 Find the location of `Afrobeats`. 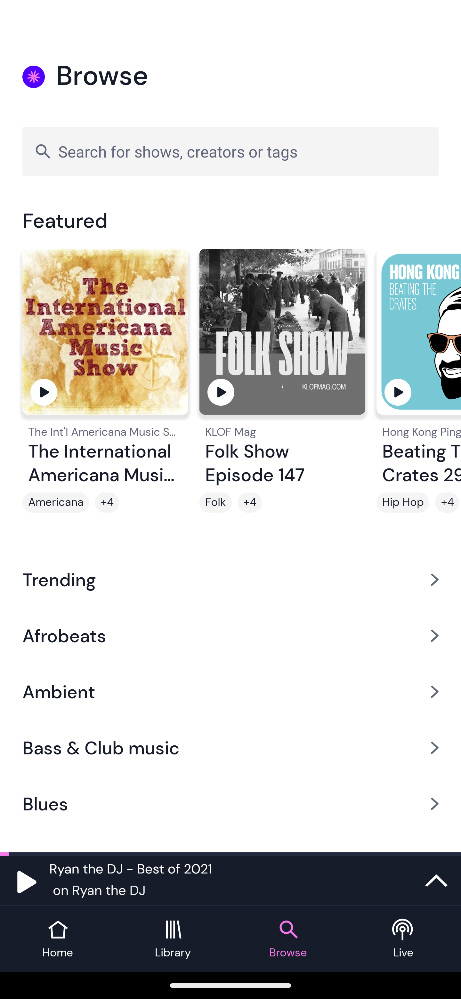

Afrobeats is located at coordinates (230, 635).